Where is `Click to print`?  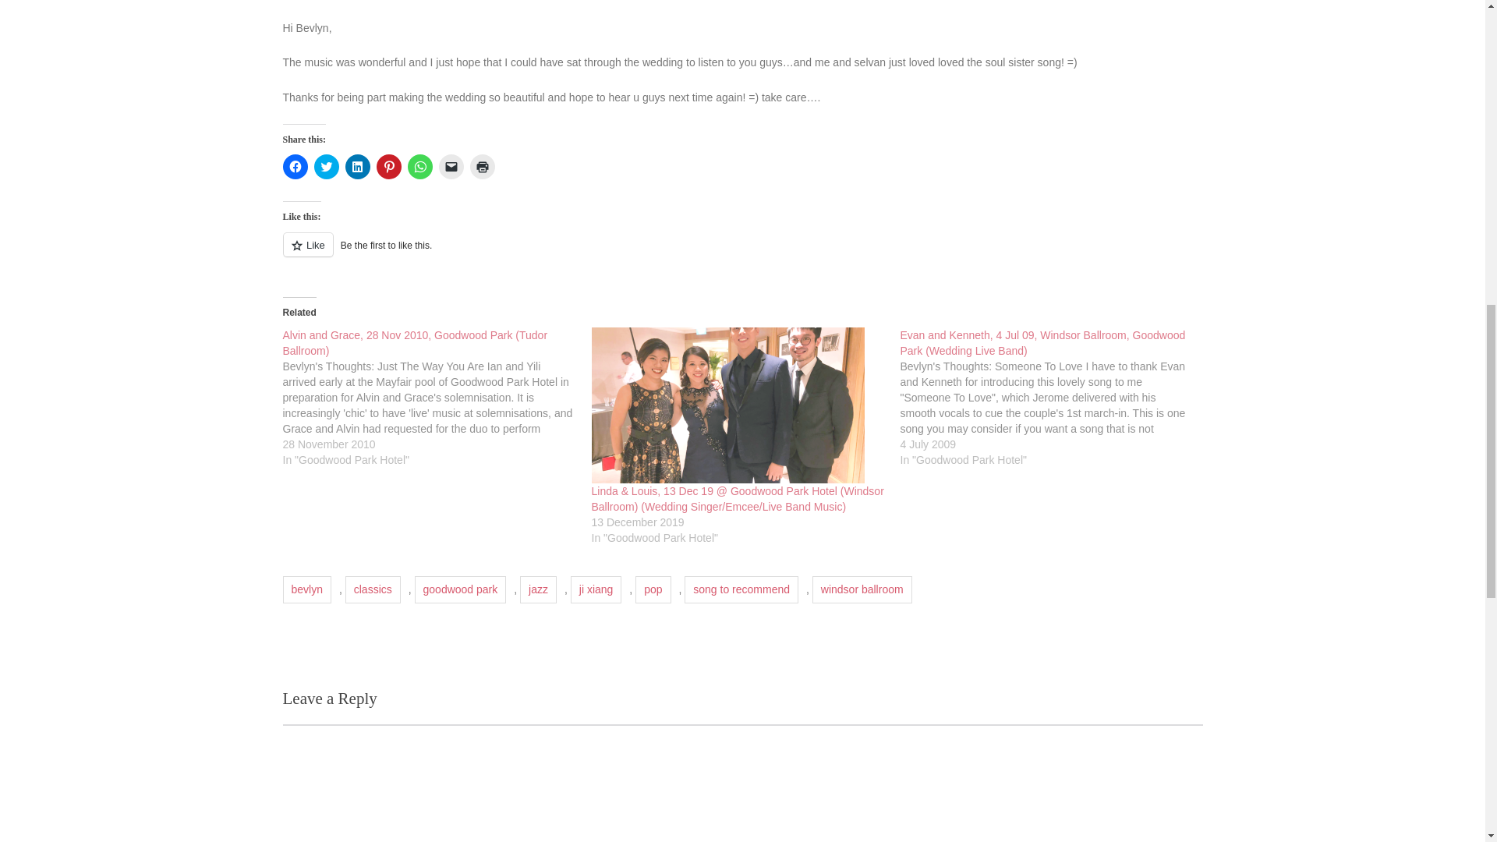 Click to print is located at coordinates (482, 167).